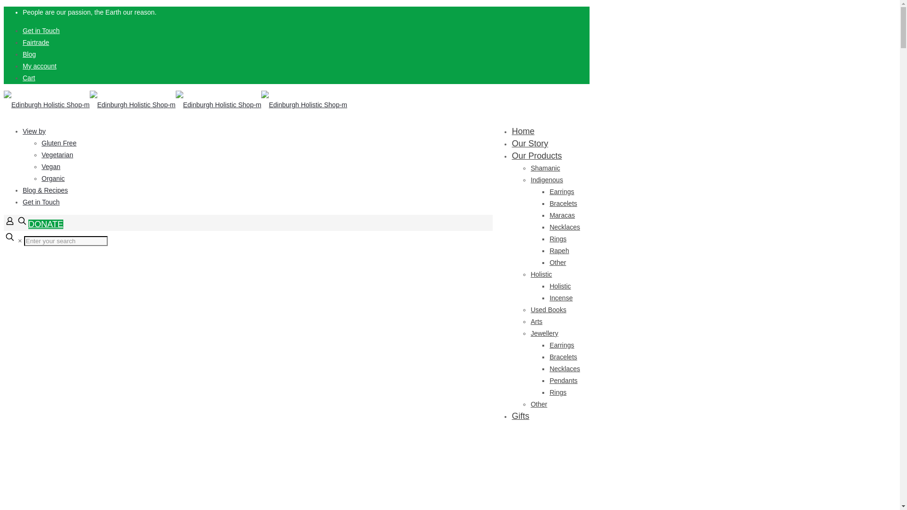  Describe the element at coordinates (560, 286) in the screenshot. I see `Holistic` at that location.